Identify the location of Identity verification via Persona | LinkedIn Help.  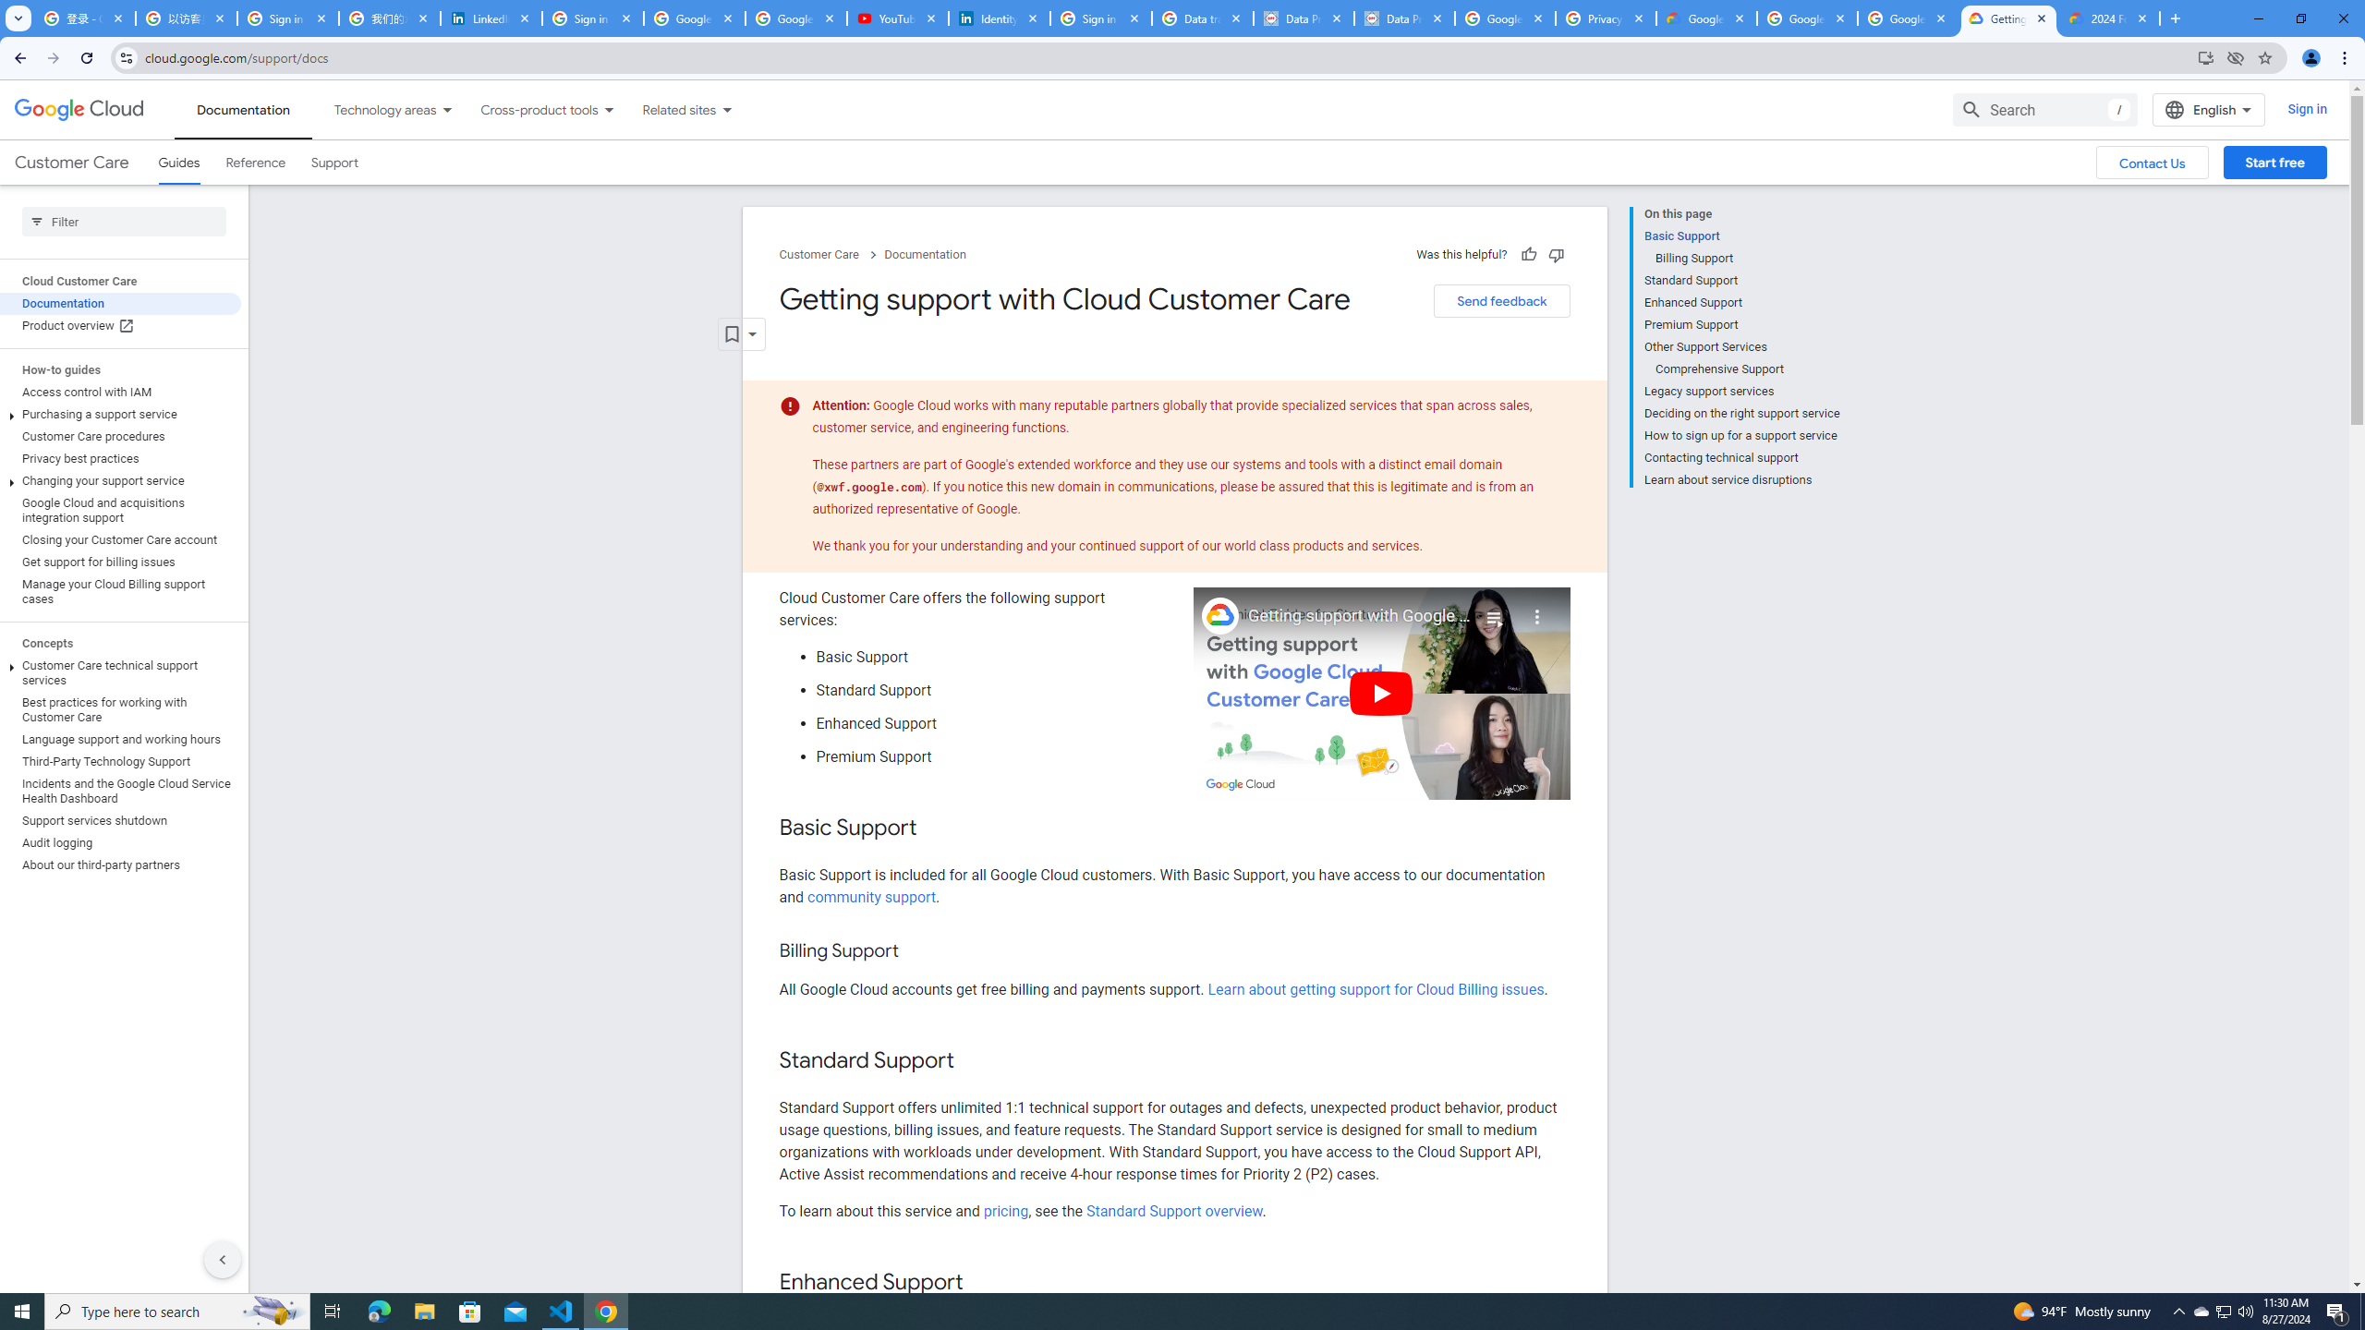
(1000, 18).